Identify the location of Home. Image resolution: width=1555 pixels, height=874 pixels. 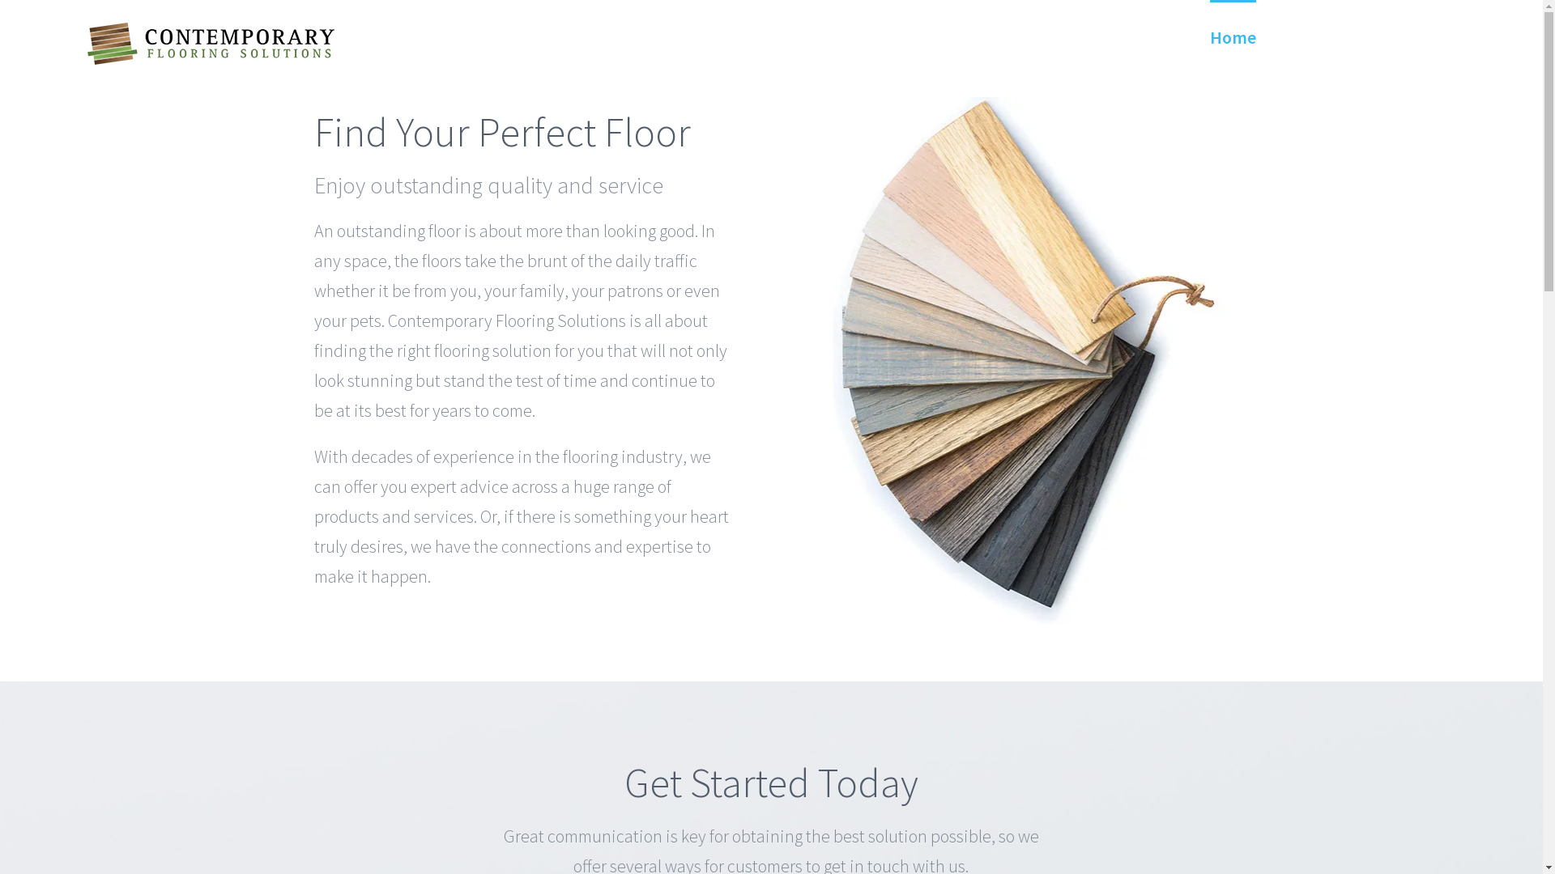
(1233, 36).